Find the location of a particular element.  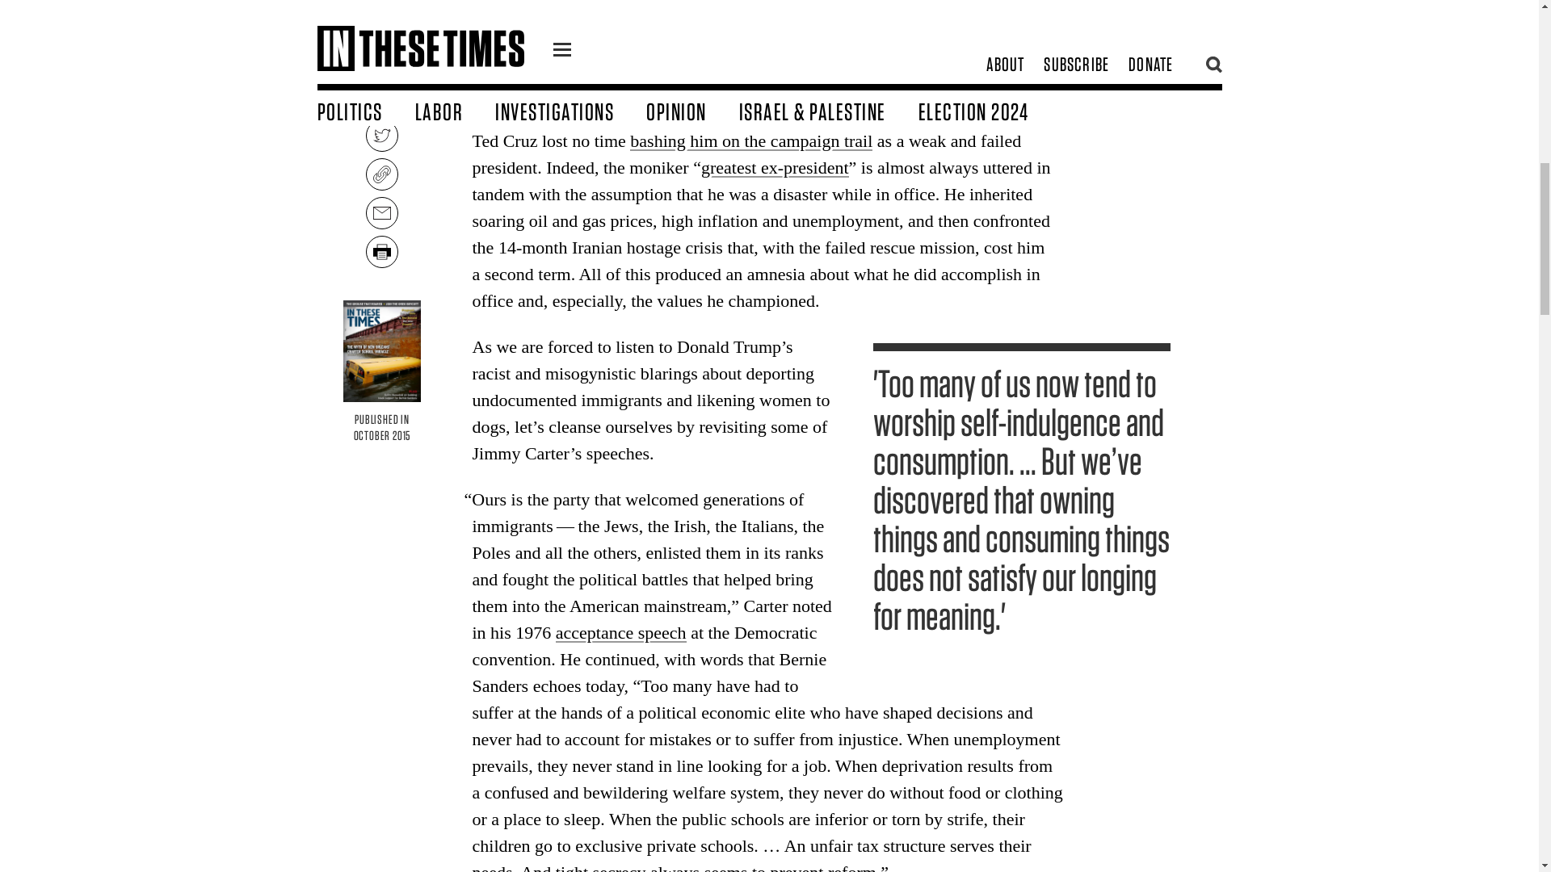

press conference is located at coordinates (733, 73).